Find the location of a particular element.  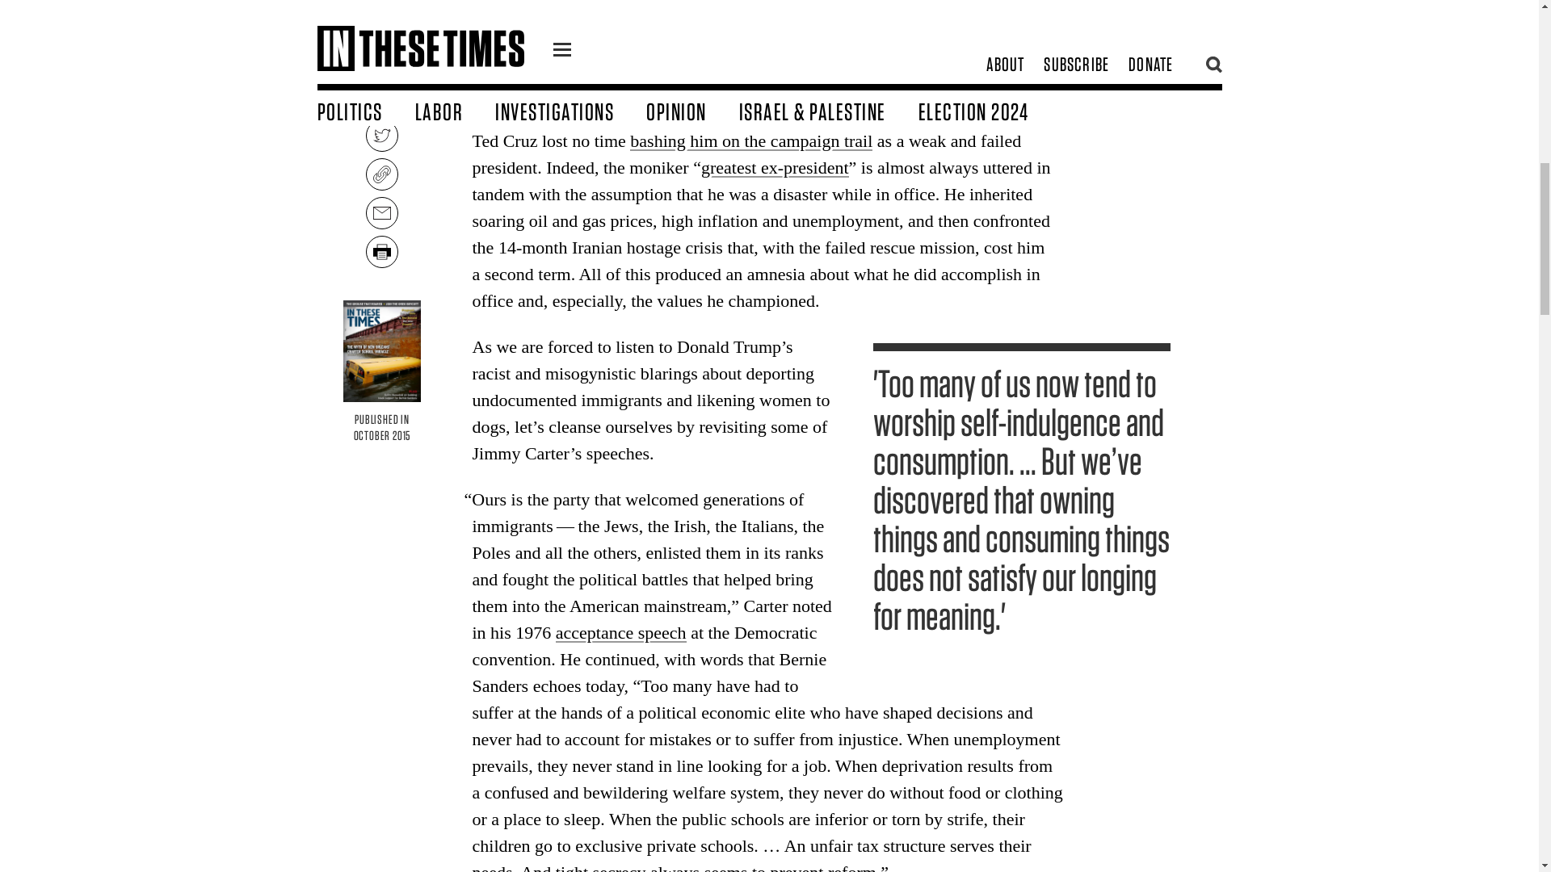

press conference is located at coordinates (733, 73).